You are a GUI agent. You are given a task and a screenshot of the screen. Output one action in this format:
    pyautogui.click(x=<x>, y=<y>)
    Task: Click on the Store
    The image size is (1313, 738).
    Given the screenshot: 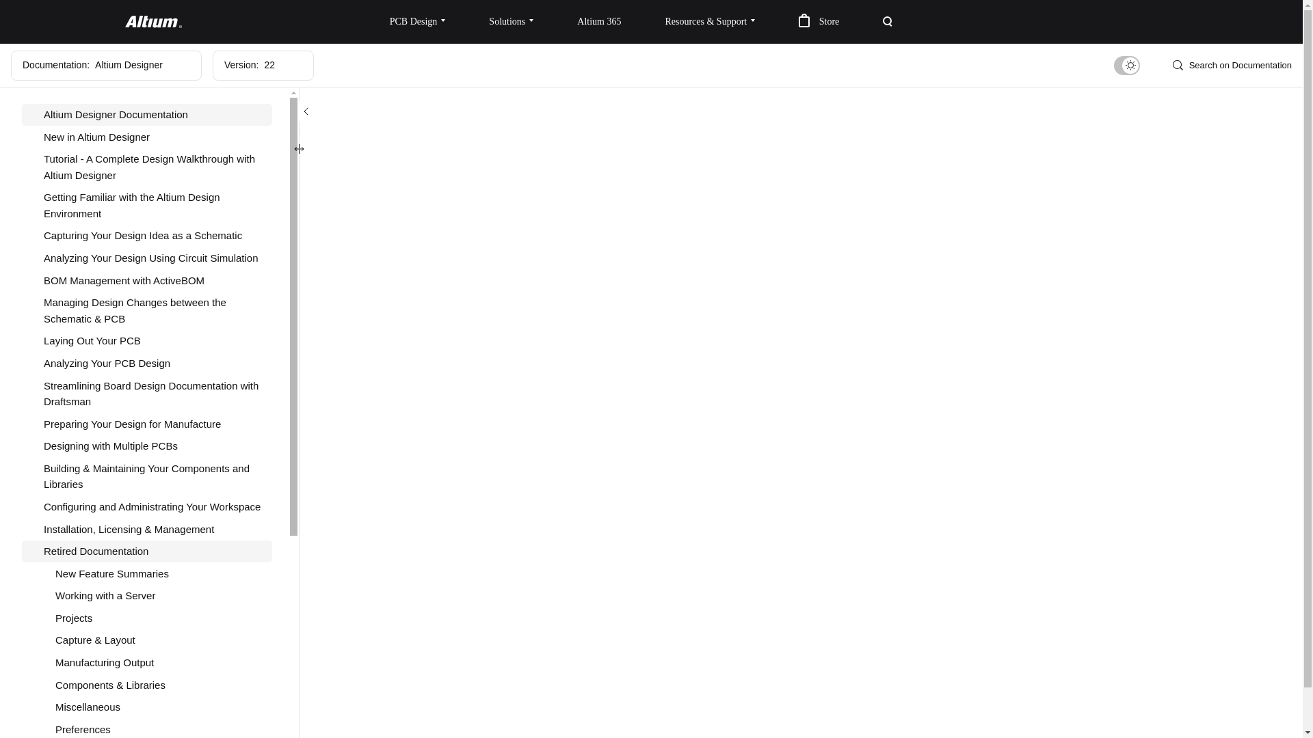 What is the action you would take?
    pyautogui.click(x=819, y=22)
    